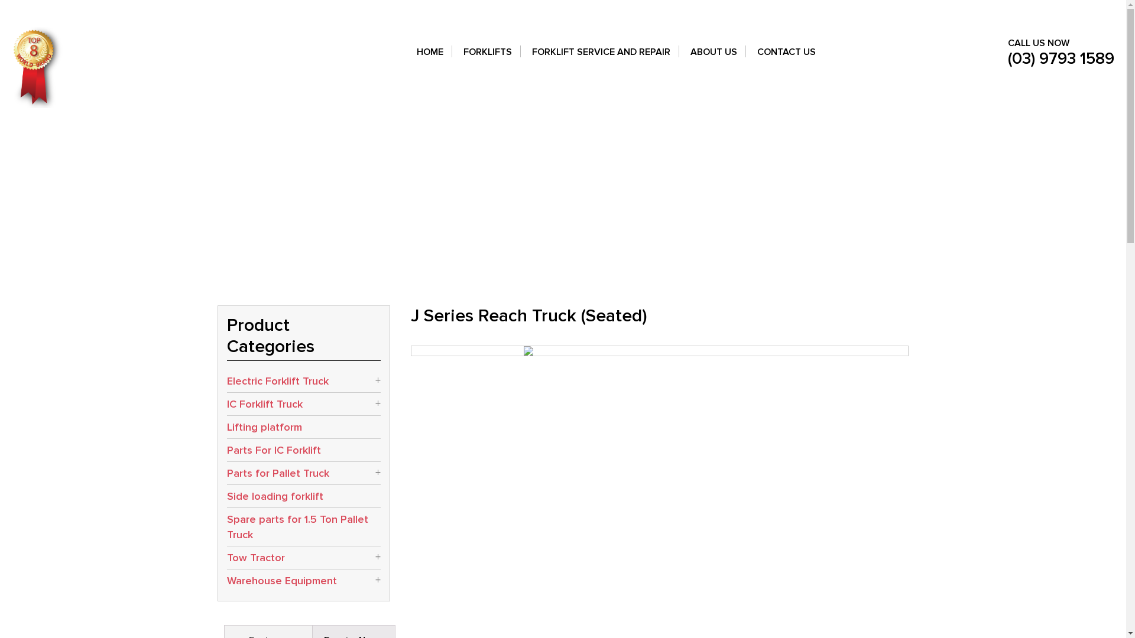 The width and height of the screenshot is (1135, 638). Describe the element at coordinates (430, 59) in the screenshot. I see `HOME` at that location.